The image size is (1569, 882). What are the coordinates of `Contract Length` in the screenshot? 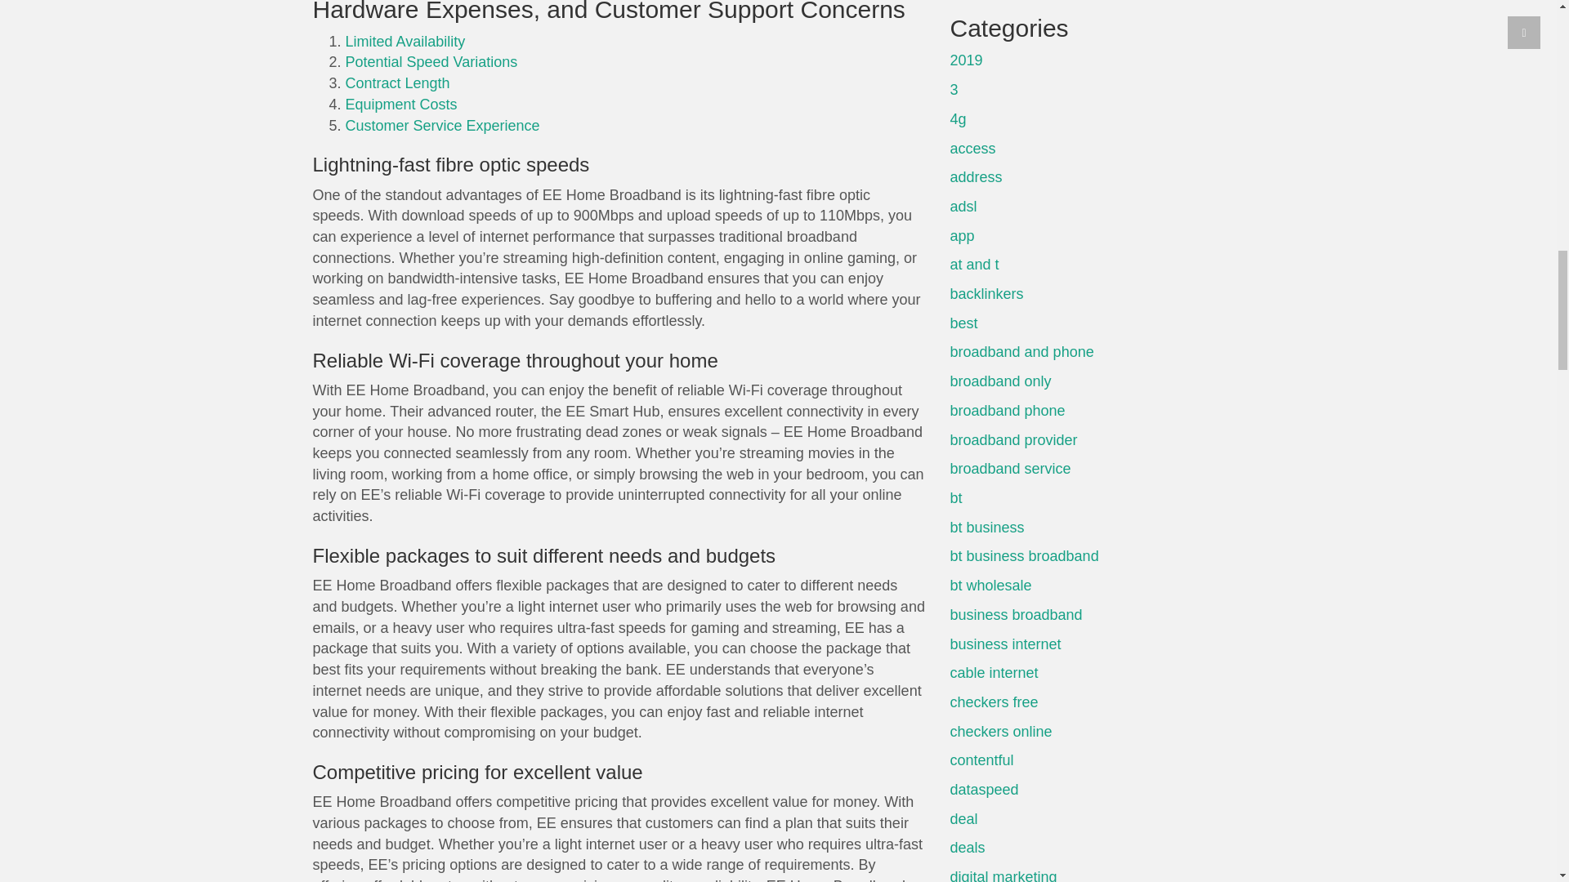 It's located at (397, 83).